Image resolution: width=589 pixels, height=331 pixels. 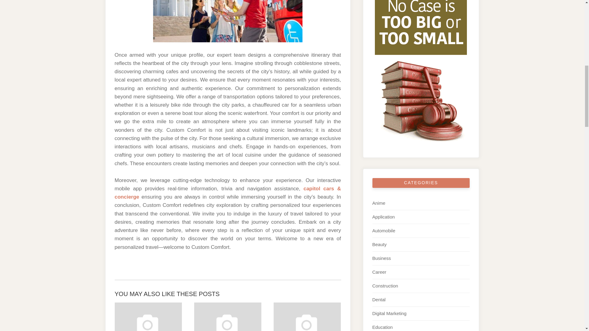 What do you see at coordinates (379, 203) in the screenshot?
I see `Anime` at bounding box center [379, 203].